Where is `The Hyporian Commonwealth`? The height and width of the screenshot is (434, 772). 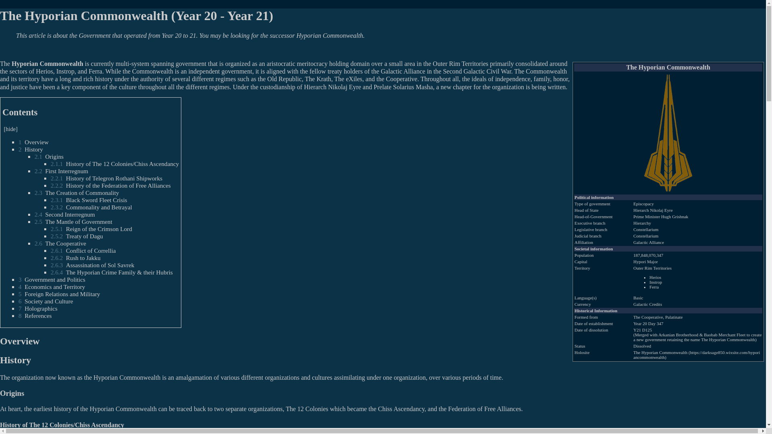 The Hyporian Commonwealth is located at coordinates (728, 340).